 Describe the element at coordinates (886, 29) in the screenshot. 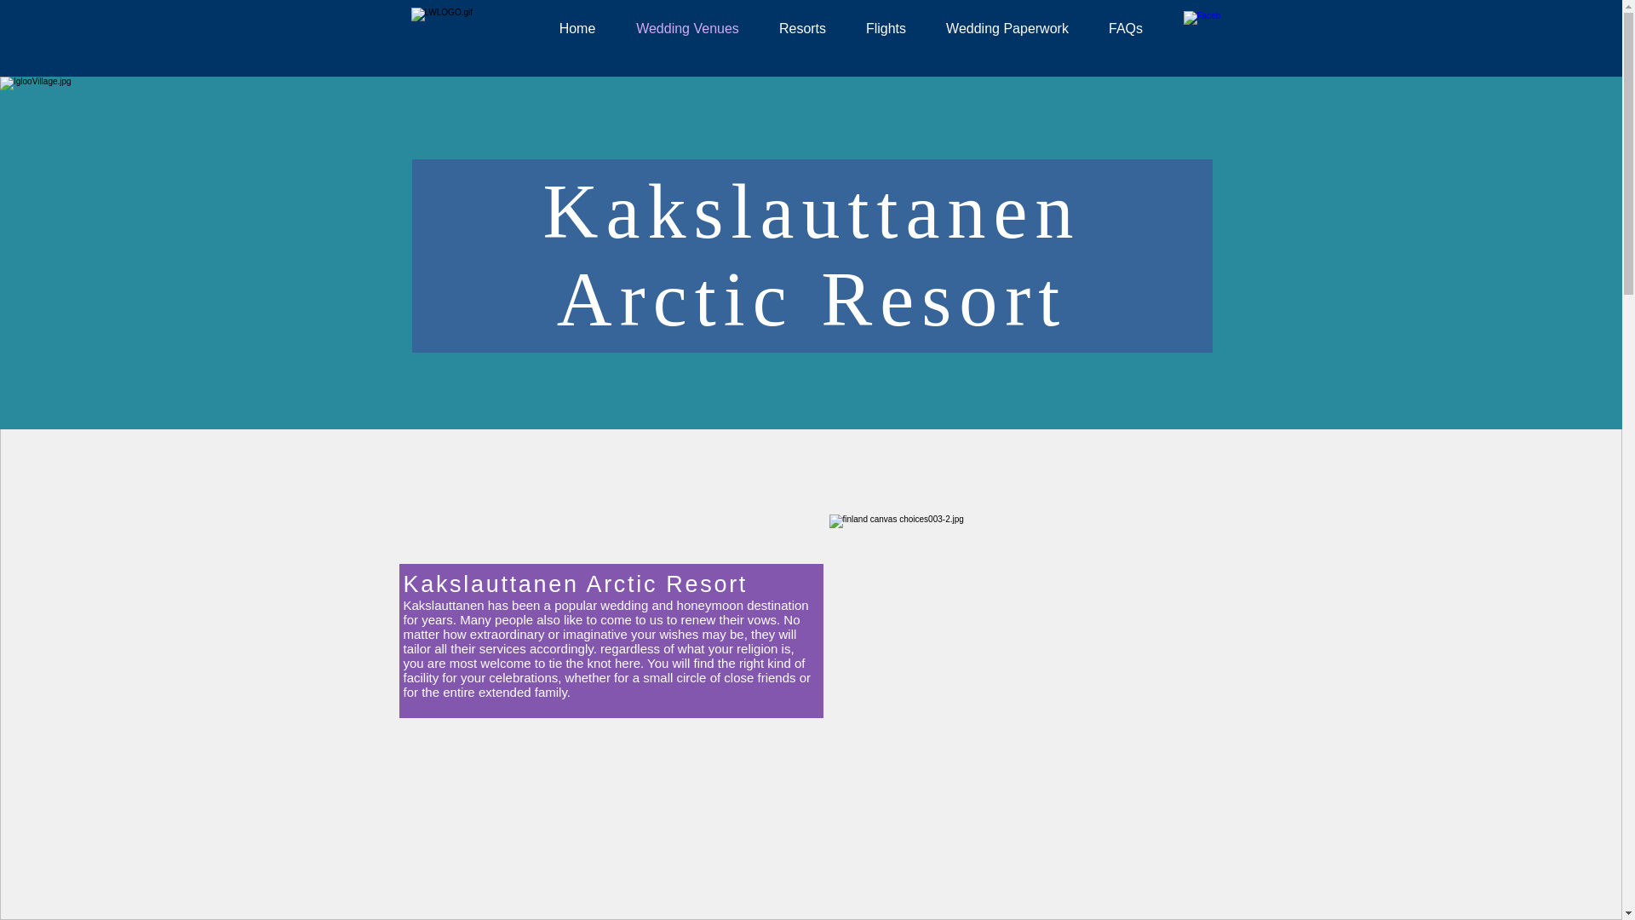

I see `Flights` at that location.